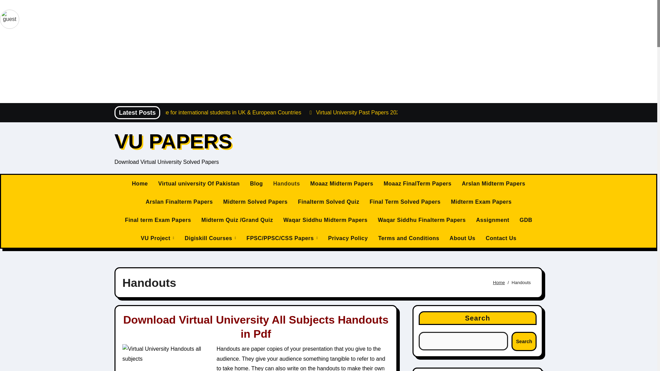 This screenshot has height=371, width=660. I want to click on Final Term Solved Papers, so click(405, 202).